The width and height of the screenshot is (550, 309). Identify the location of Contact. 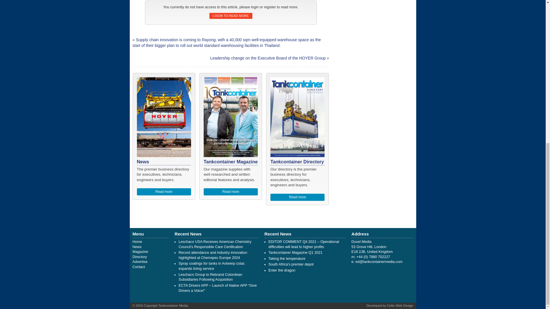
(138, 267).